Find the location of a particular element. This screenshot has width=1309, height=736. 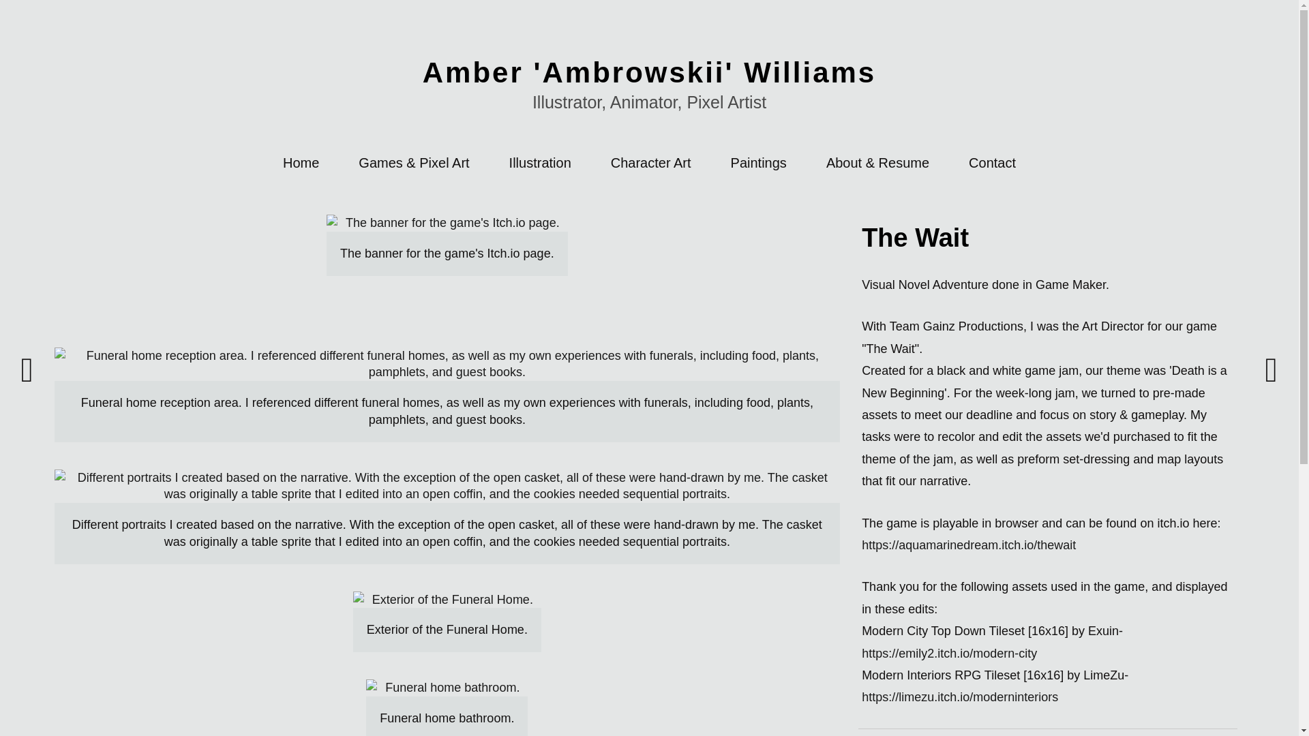

Paintings is located at coordinates (758, 162).